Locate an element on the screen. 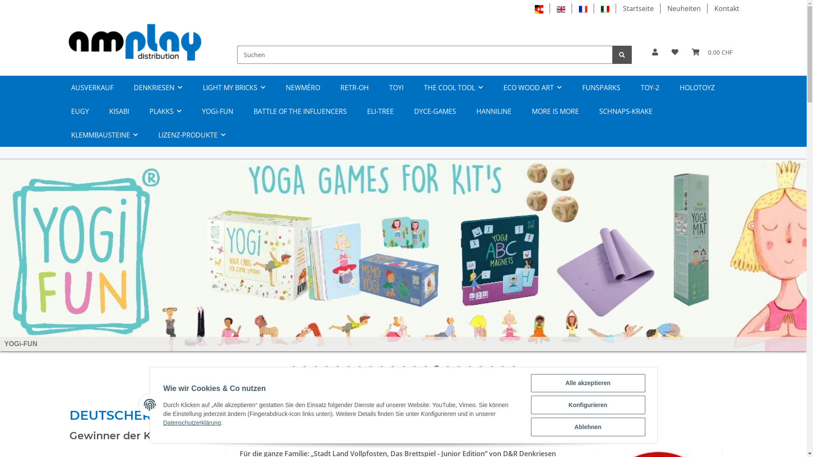 The height and width of the screenshot is (457, 813). Konfigurieren is located at coordinates (588, 405).